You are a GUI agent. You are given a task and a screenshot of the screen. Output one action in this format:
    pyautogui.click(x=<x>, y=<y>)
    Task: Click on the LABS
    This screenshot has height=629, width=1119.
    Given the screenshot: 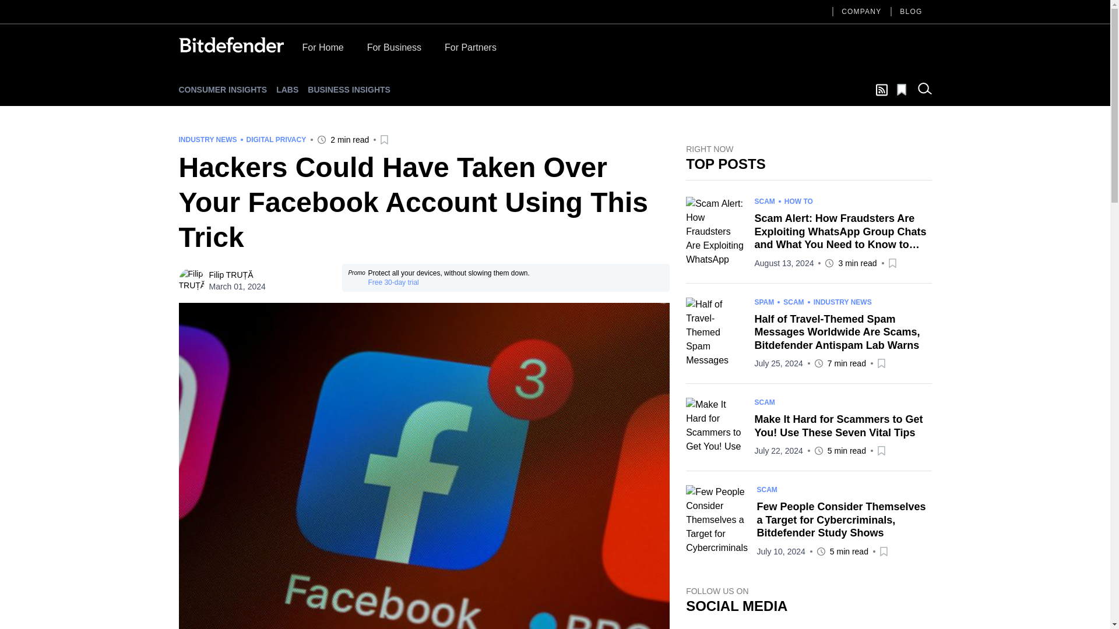 What is the action you would take?
    pyautogui.click(x=287, y=90)
    